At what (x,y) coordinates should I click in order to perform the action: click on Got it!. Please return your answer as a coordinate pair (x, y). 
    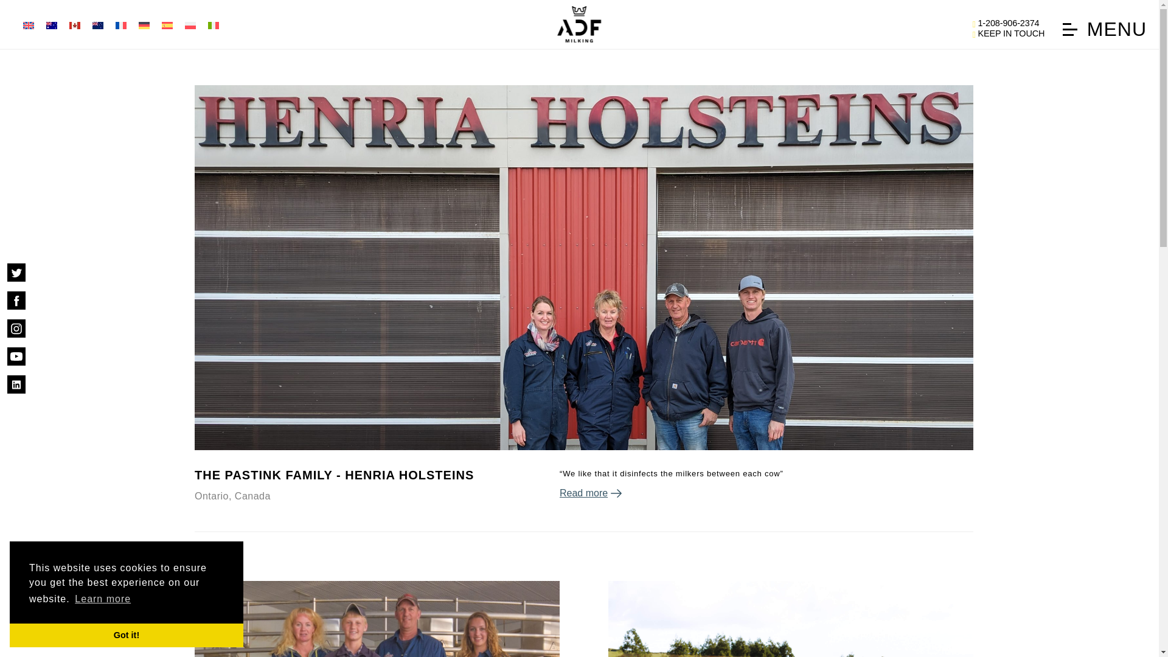
    Looking at the image, I should click on (126, 634).